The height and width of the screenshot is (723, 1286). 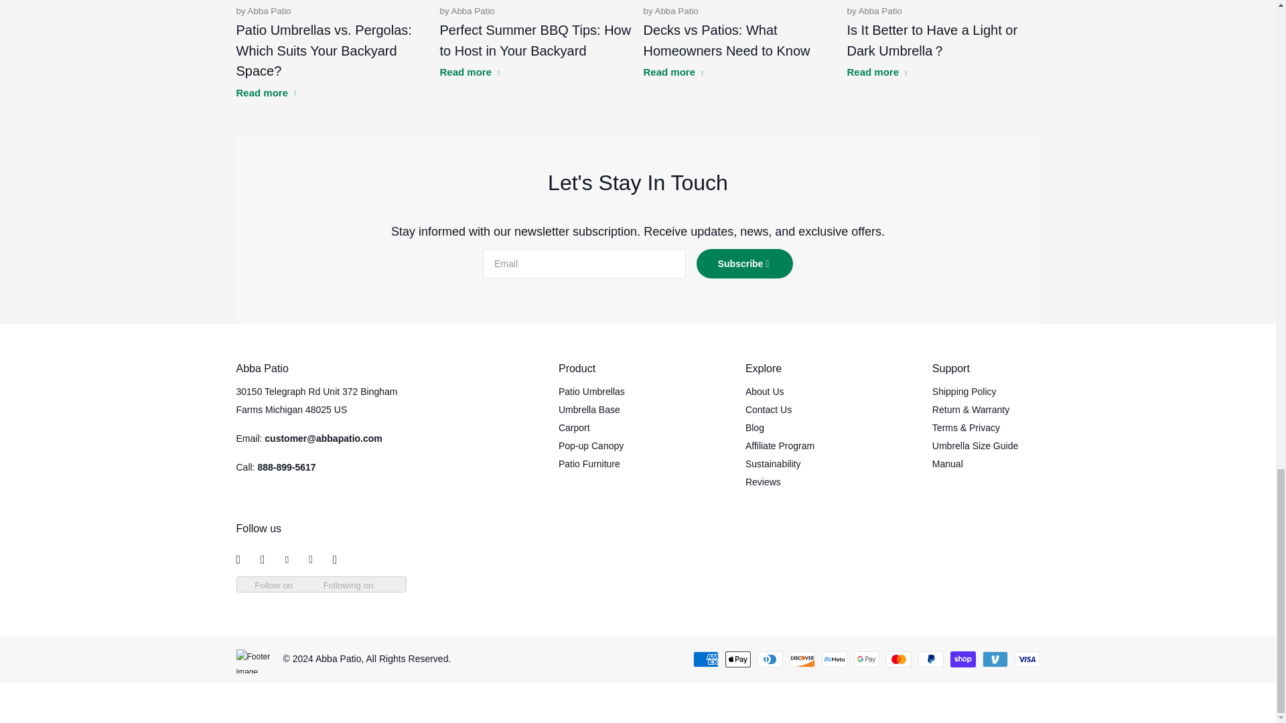 What do you see at coordinates (865, 659) in the screenshot?
I see `Google Pay` at bounding box center [865, 659].